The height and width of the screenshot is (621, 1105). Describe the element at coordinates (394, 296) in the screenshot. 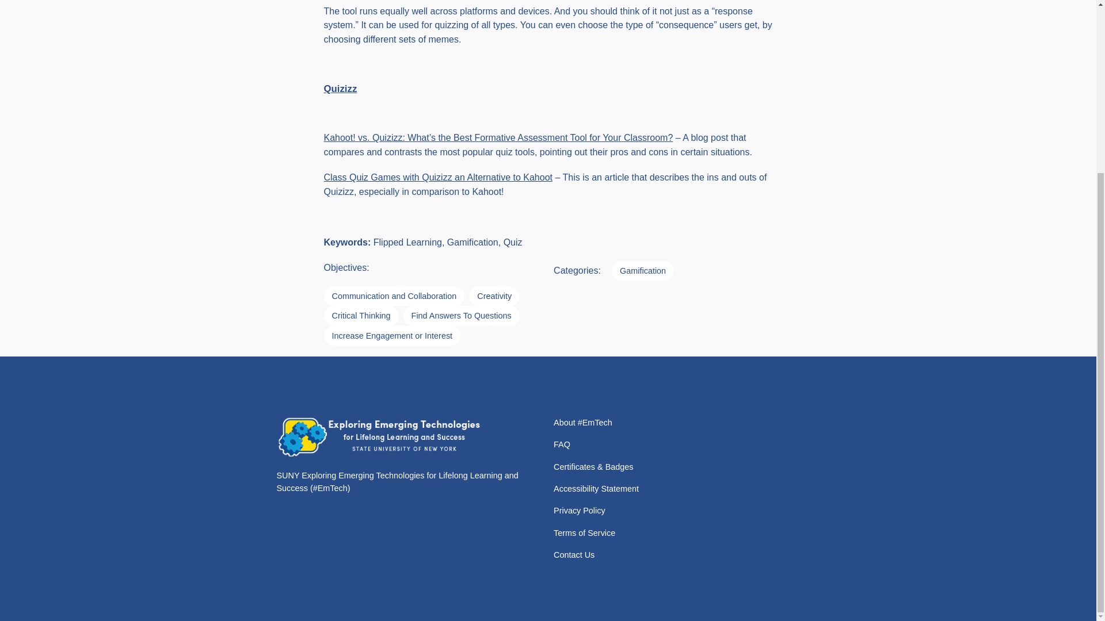

I see `Communication and Collaboration` at that location.